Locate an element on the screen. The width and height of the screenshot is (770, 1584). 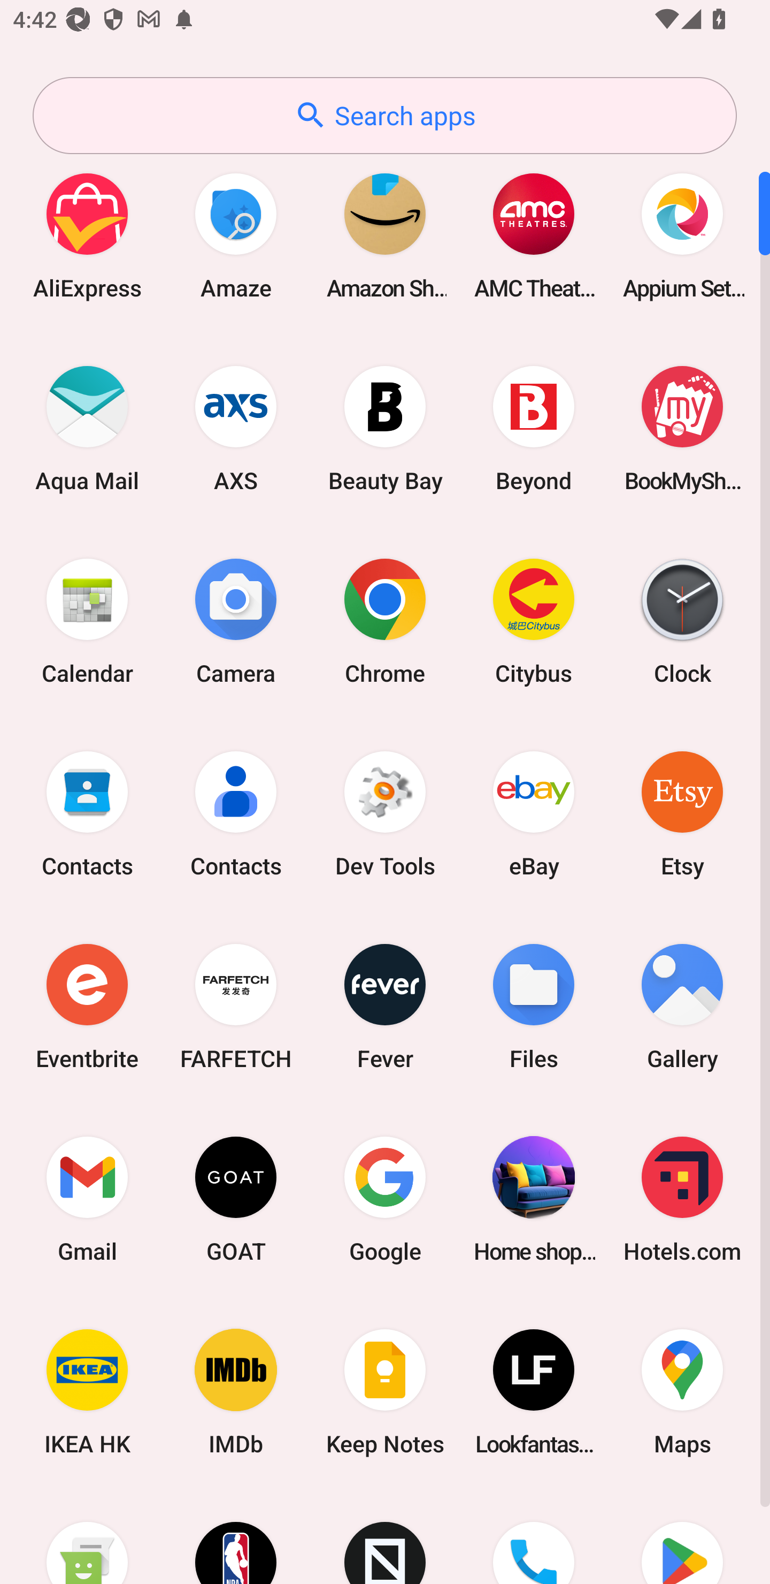
Eventbrite is located at coordinates (87, 1006).